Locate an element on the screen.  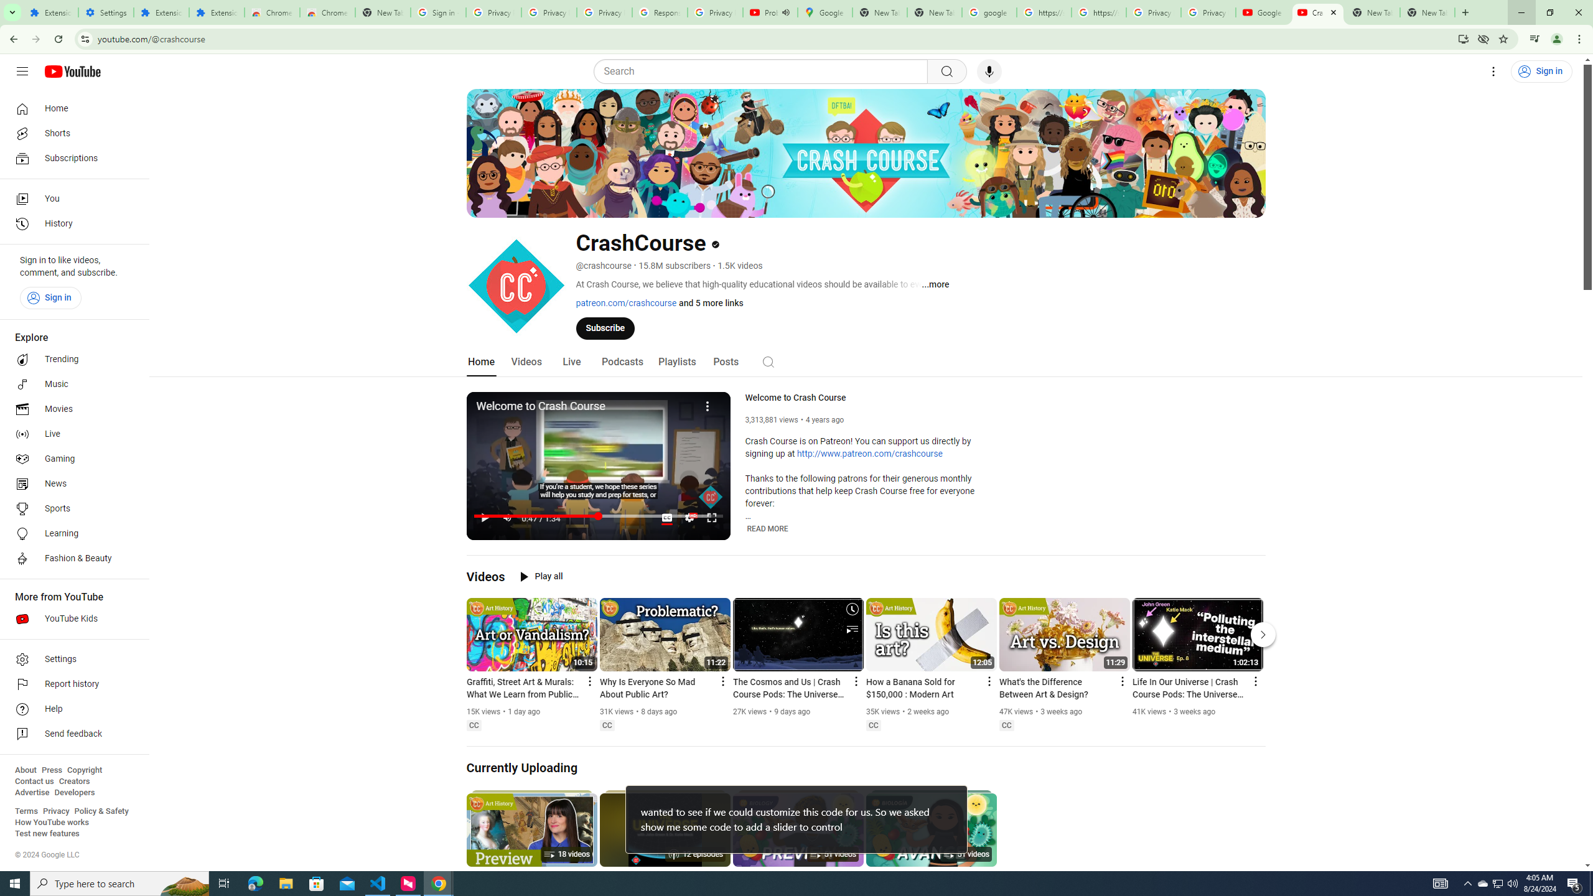
Third-party cookies blocked is located at coordinates (1483, 39).